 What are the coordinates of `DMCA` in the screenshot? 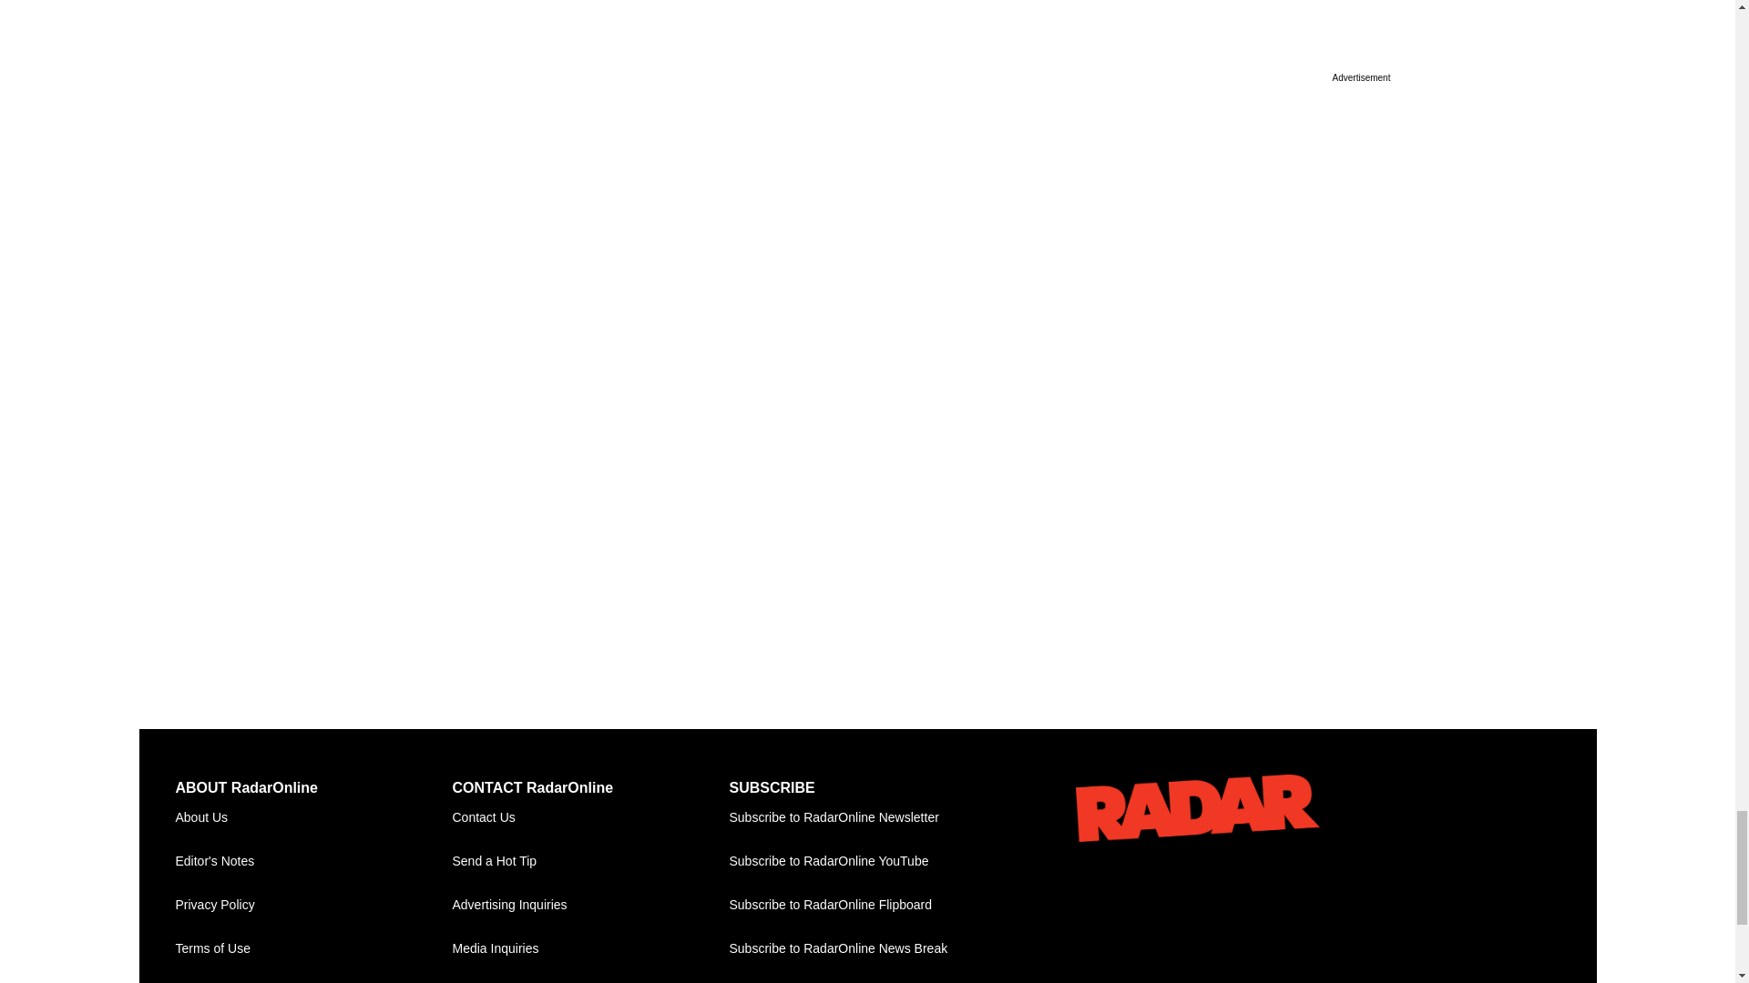 It's located at (313, 978).